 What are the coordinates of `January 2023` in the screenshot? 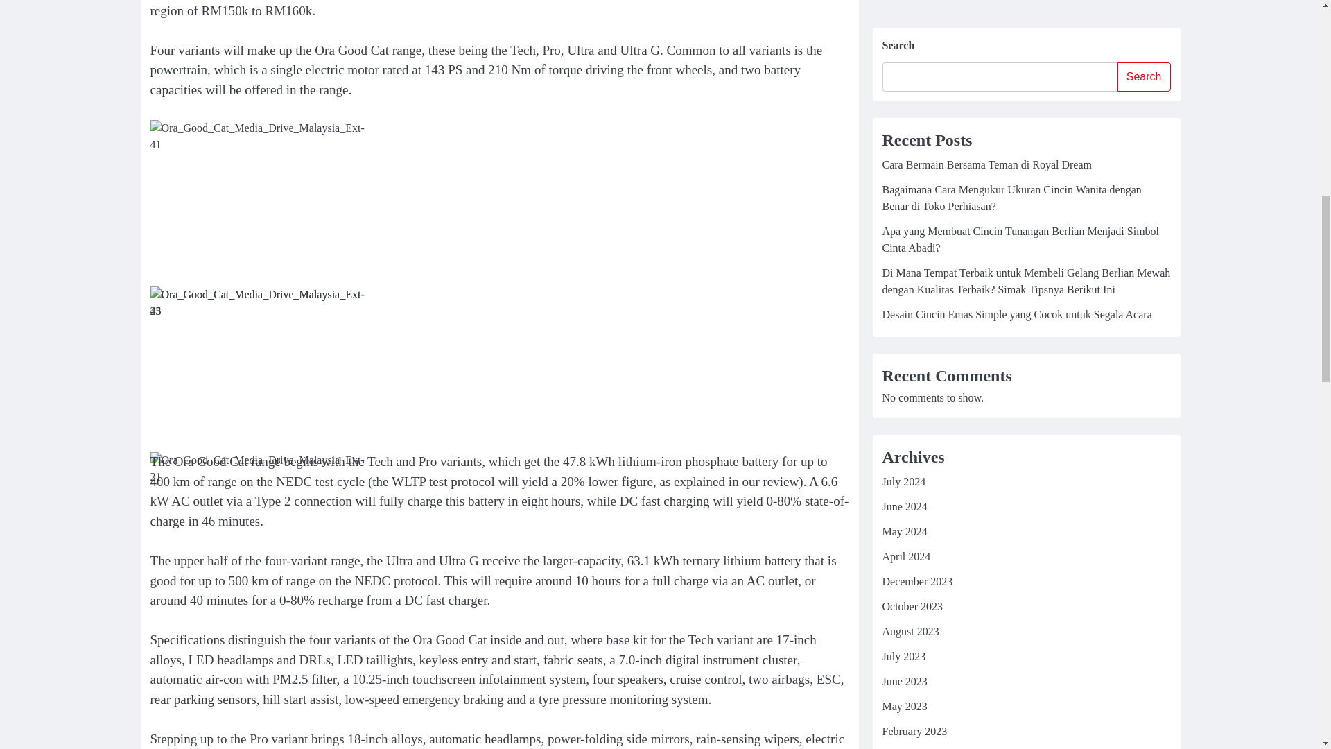 It's located at (911, 105).